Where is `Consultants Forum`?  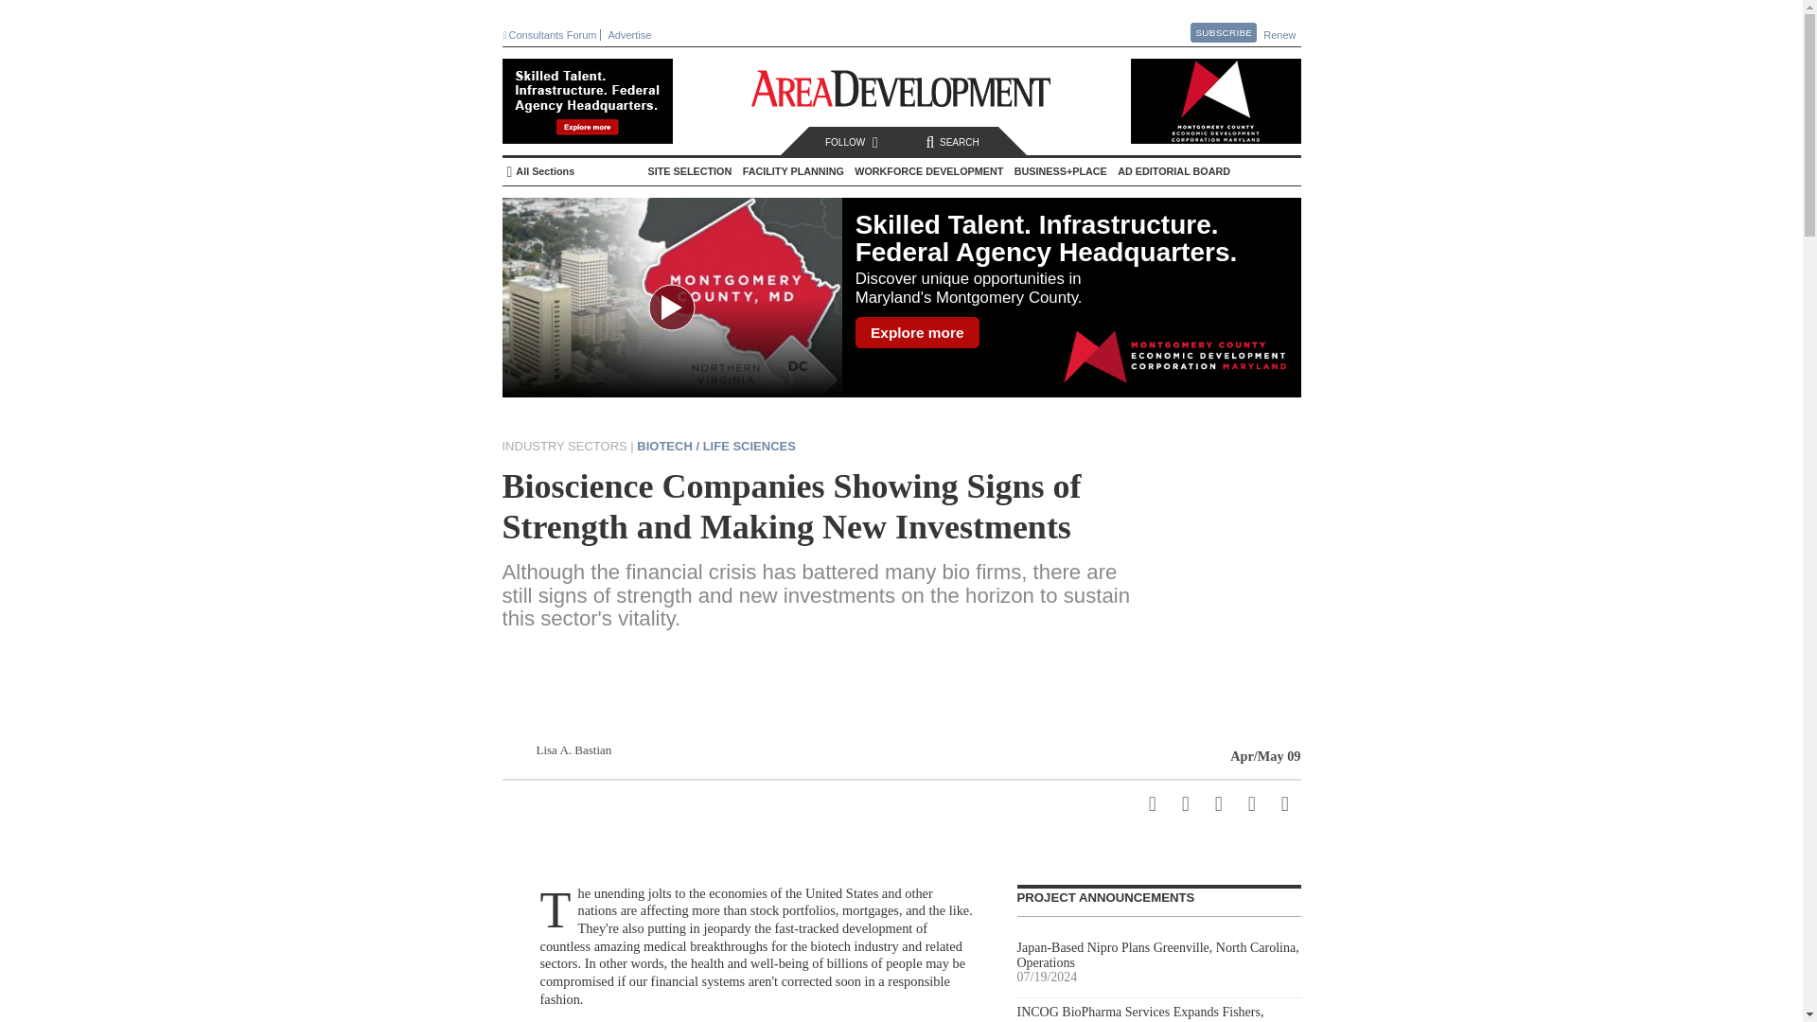 Consultants Forum is located at coordinates (552, 35).